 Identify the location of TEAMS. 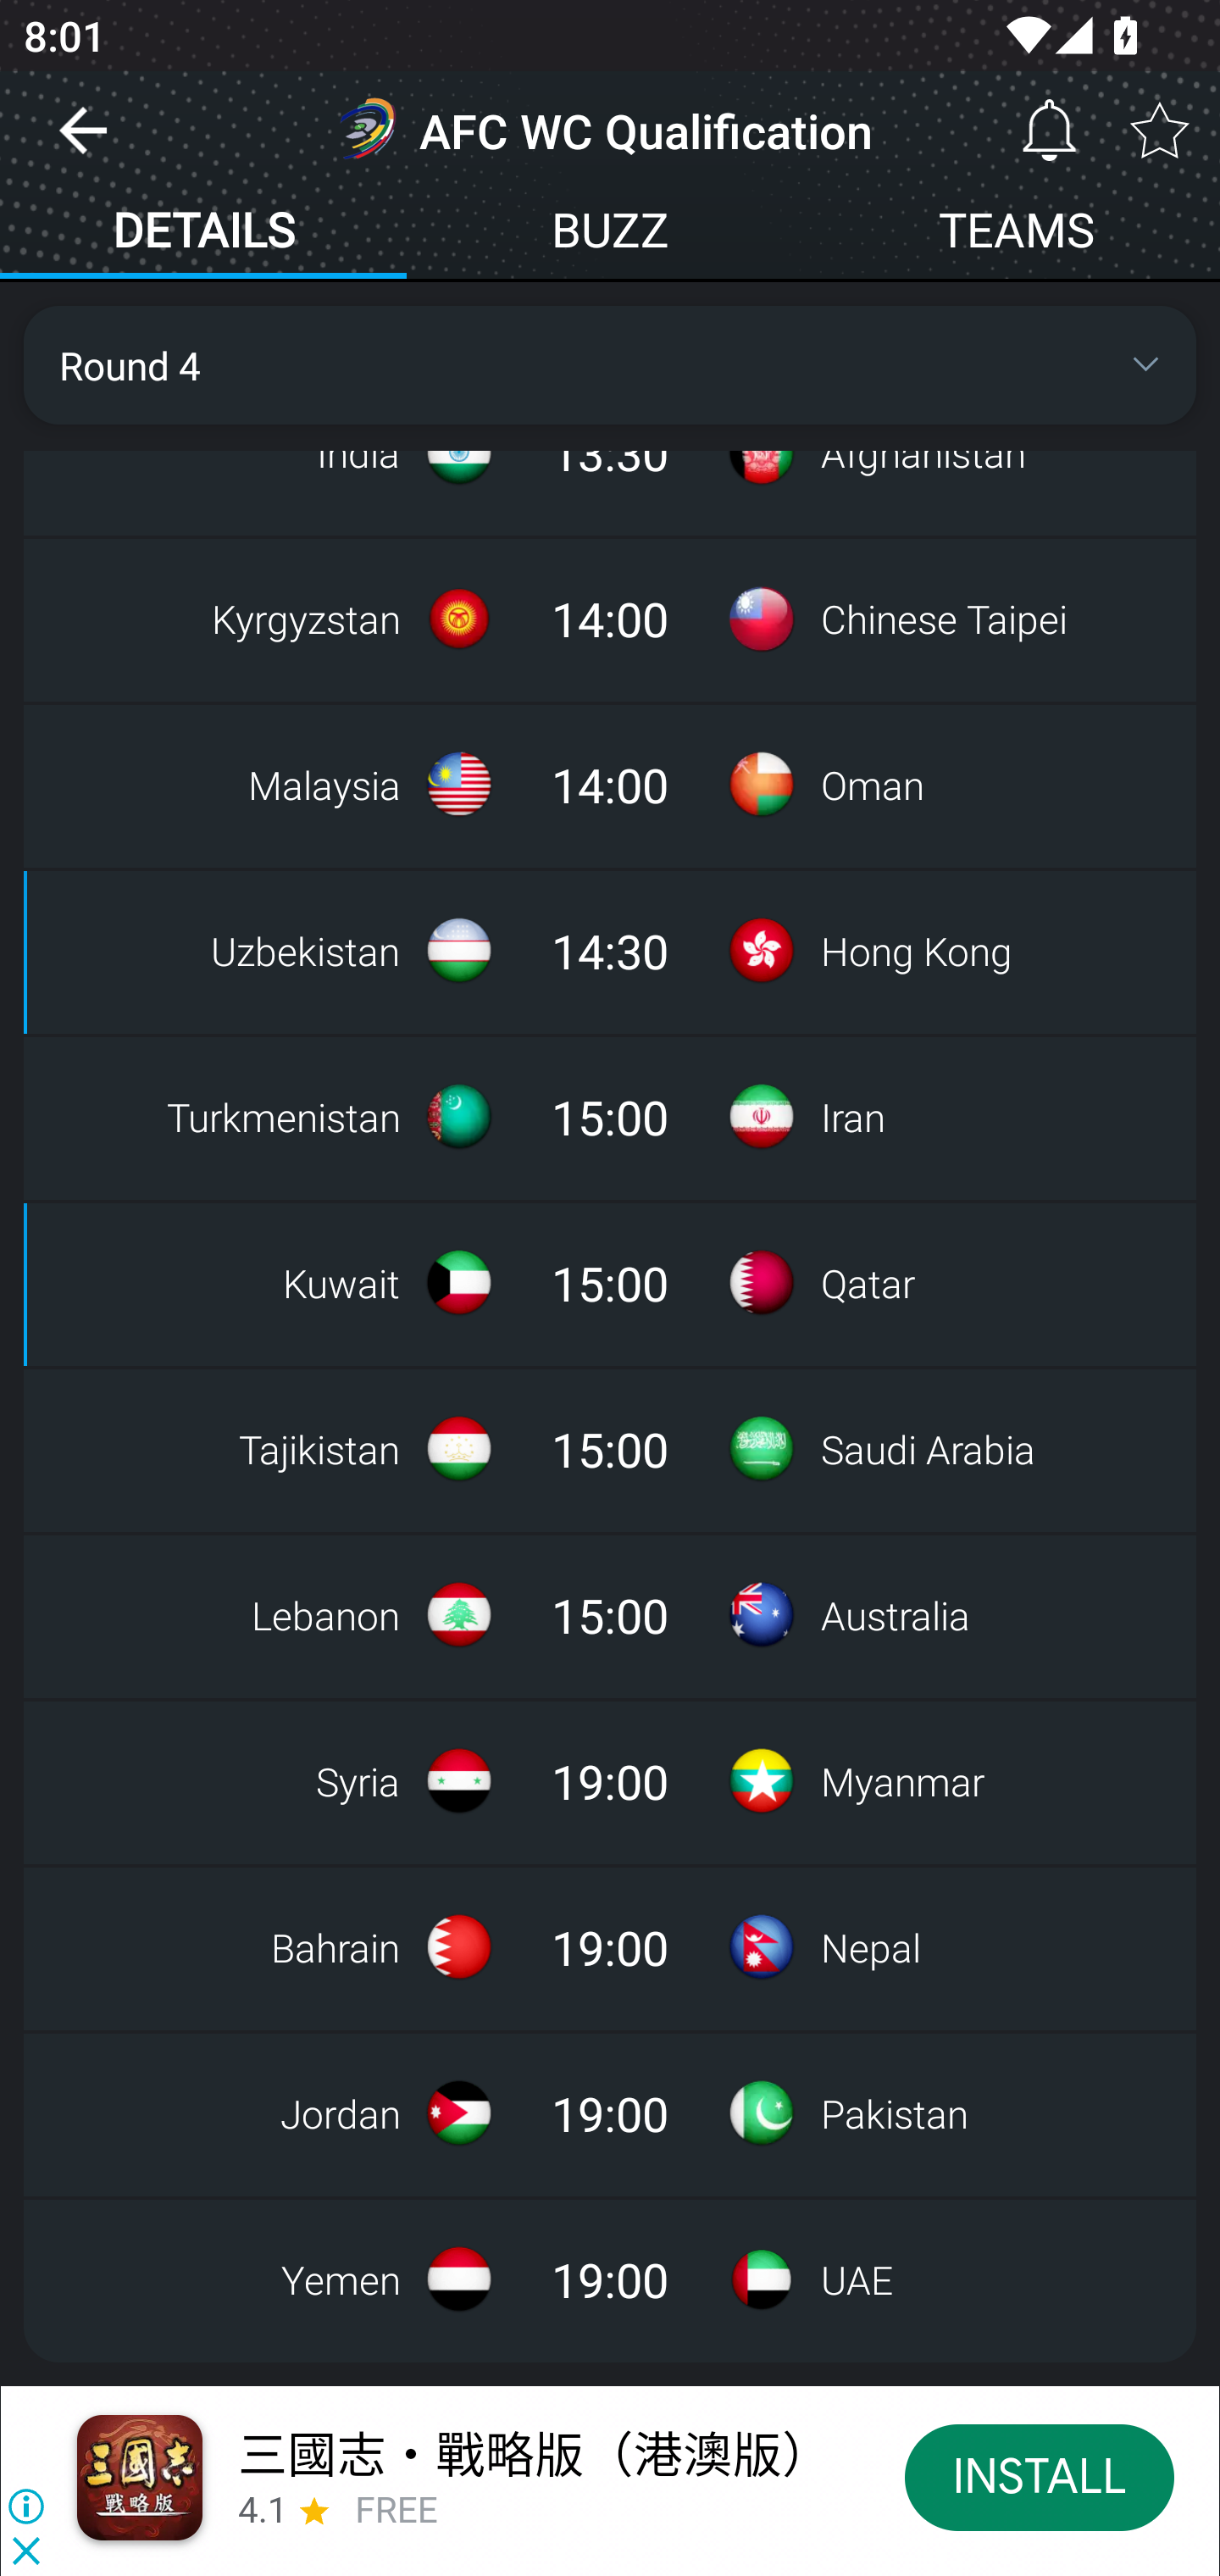
(1017, 234).